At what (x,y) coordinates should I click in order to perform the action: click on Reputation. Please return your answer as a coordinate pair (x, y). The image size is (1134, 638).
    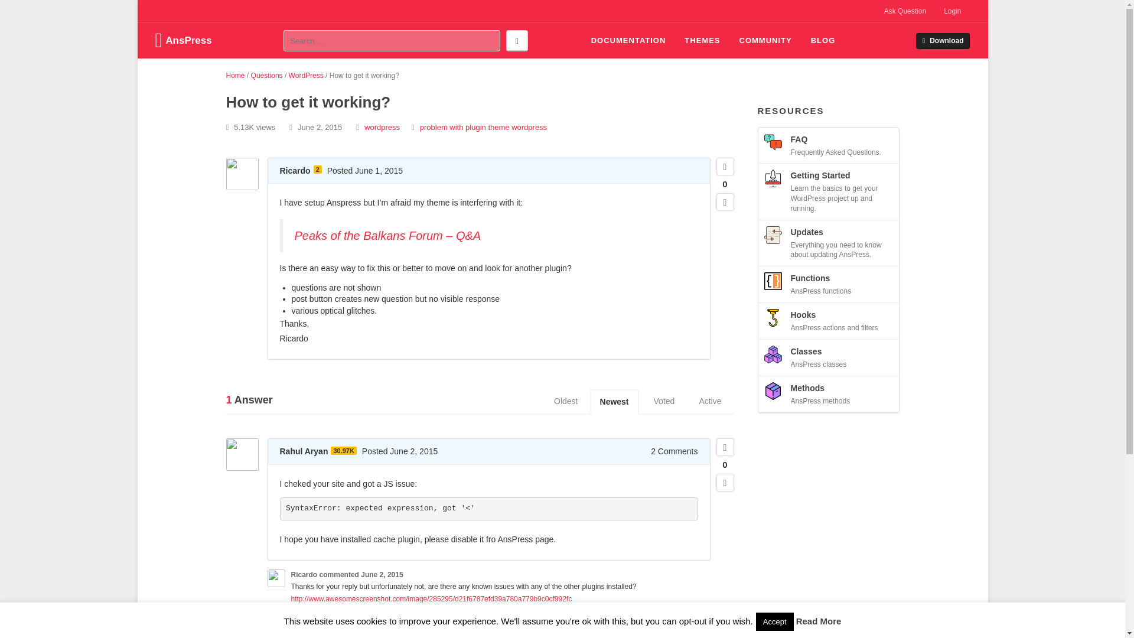
    Looking at the image, I should click on (343, 451).